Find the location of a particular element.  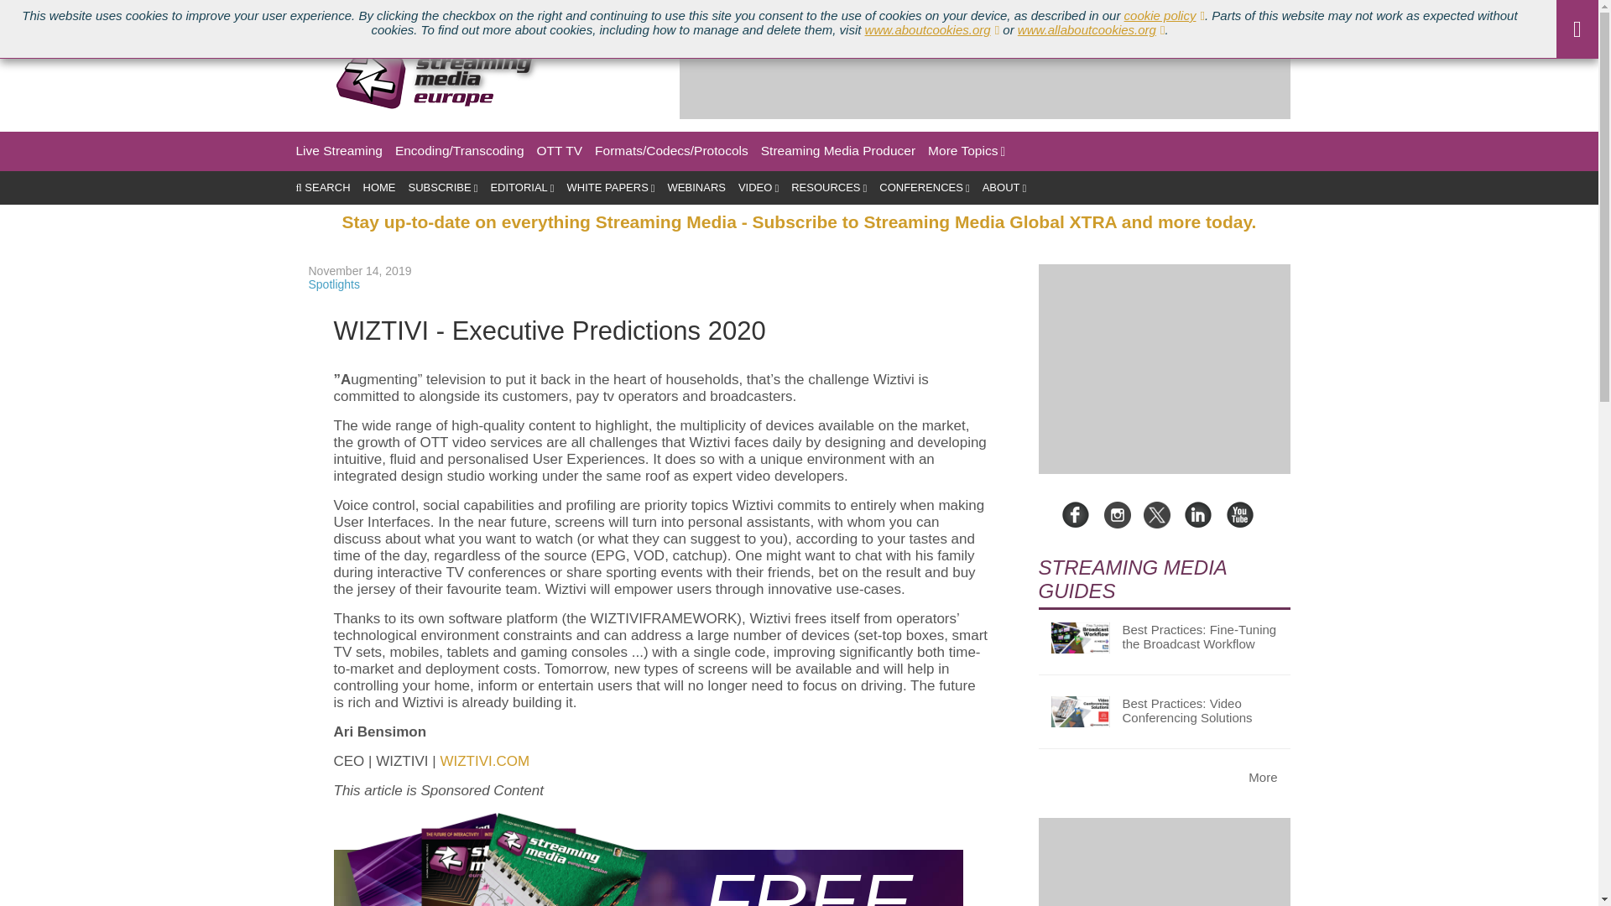

STREAMING MEDIA NYC is located at coordinates (436, 12).